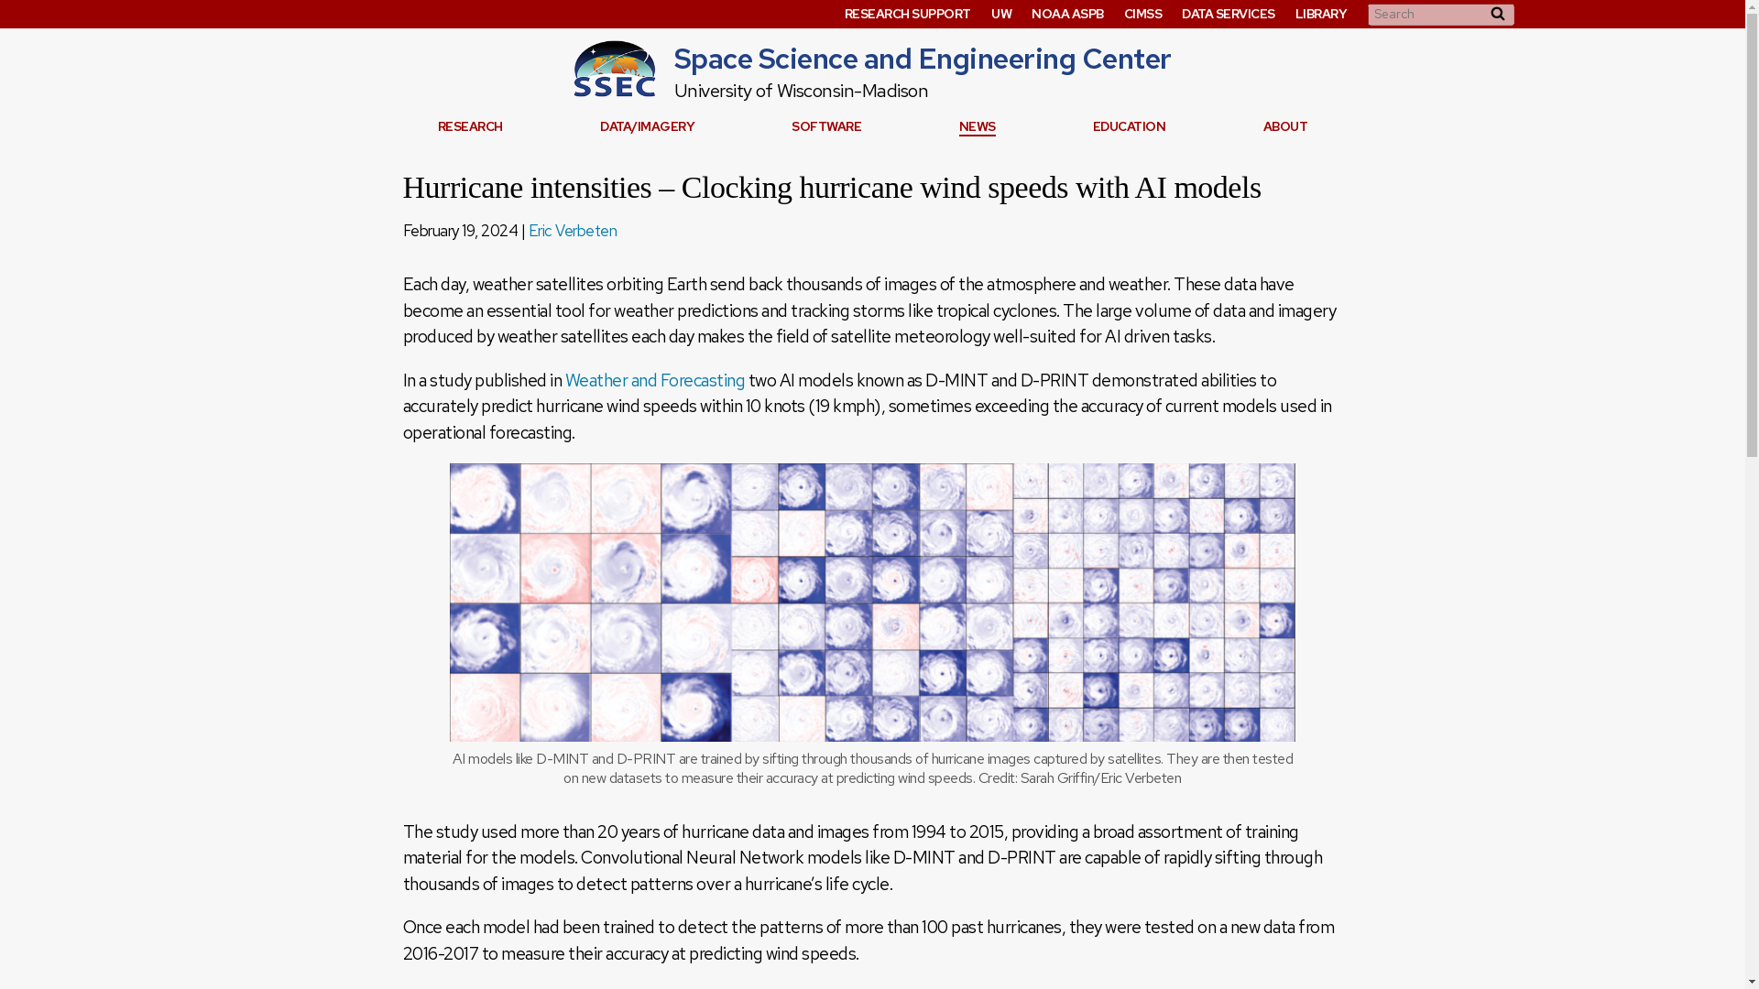  I want to click on NEWS, so click(977, 126).